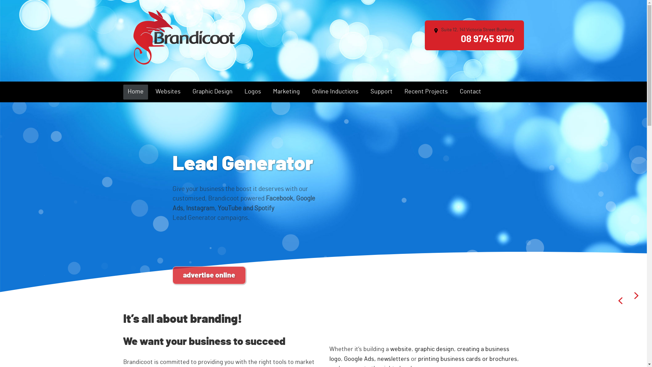  Describe the element at coordinates (212, 164) in the screenshot. I see `Our Websites` at that location.